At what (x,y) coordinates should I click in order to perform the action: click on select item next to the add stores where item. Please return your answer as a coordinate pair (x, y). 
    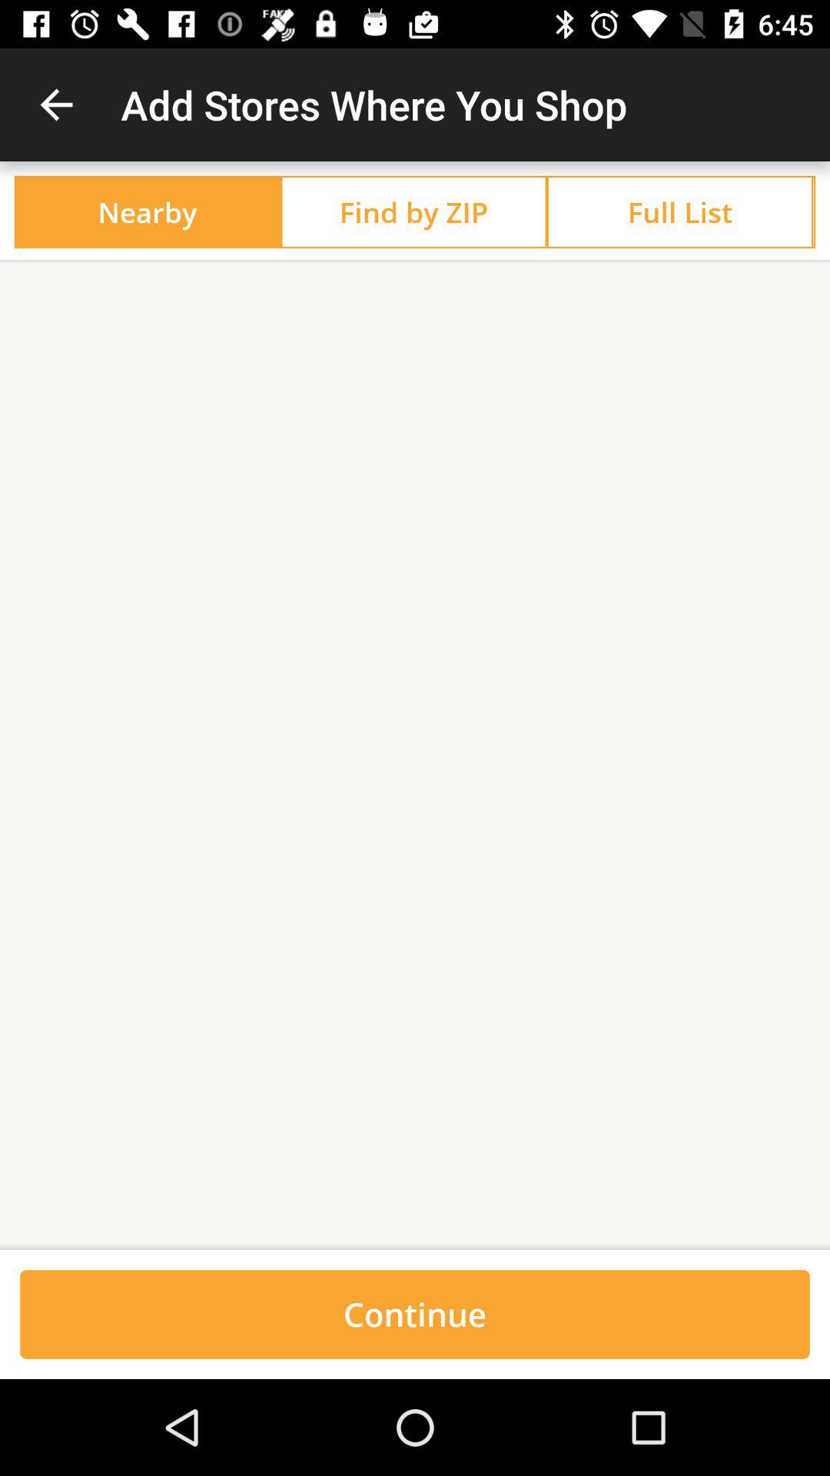
    Looking at the image, I should click on (56, 105).